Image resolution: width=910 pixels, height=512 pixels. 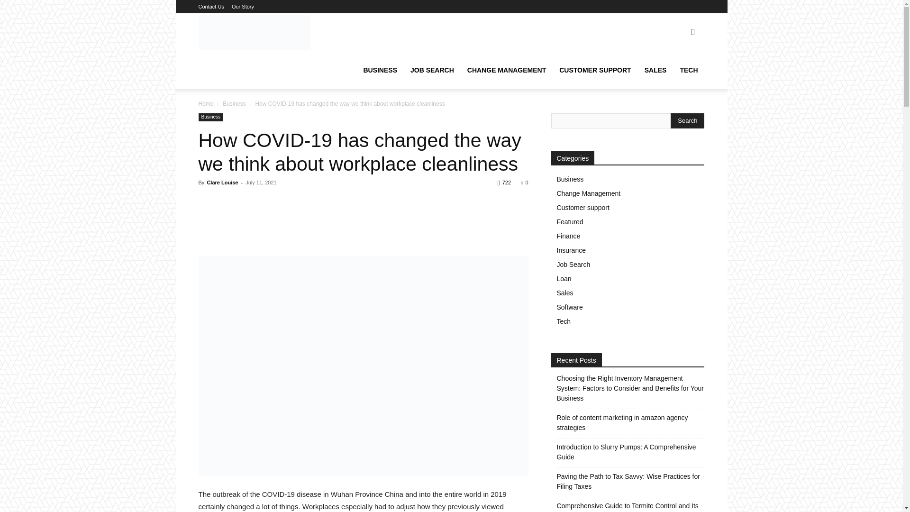 I want to click on CUSTOMER SUPPORT, so click(x=595, y=70).